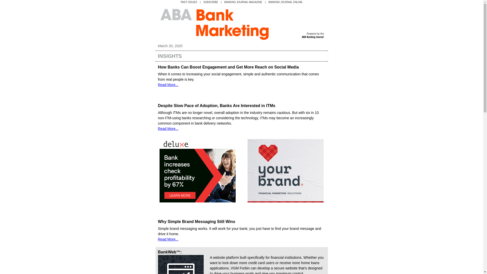 The image size is (487, 274). I want to click on Despite Slow Pace of Adoption, Banks Are Interested in ITMs, so click(216, 106).